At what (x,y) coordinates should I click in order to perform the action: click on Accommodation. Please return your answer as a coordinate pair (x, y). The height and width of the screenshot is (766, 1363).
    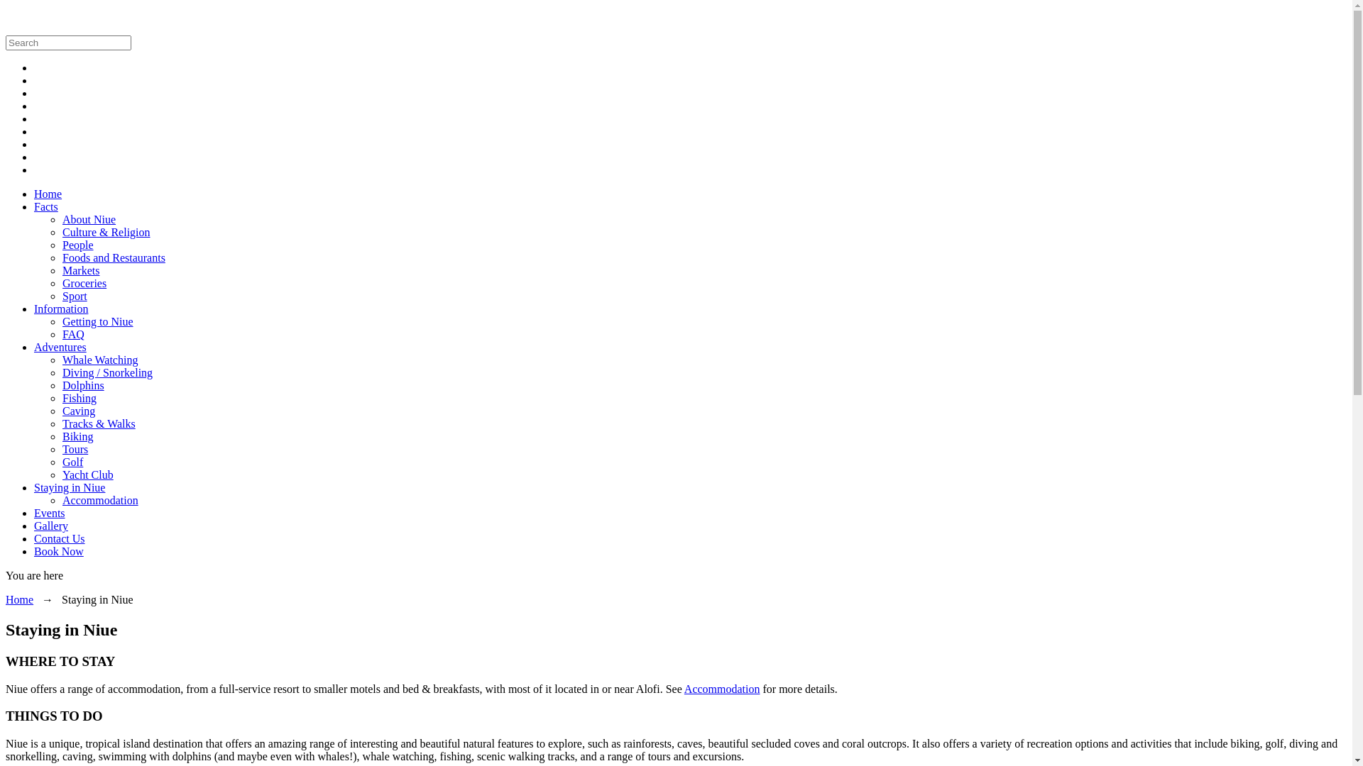
    Looking at the image, I should click on (101, 501).